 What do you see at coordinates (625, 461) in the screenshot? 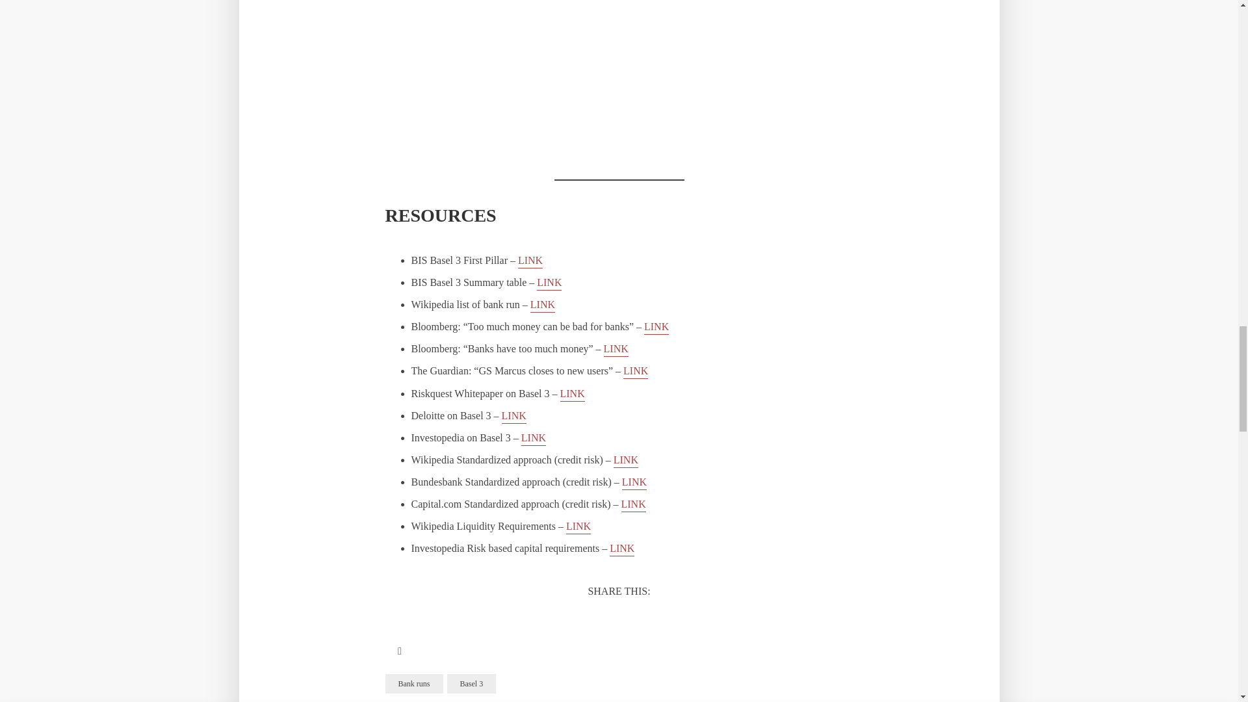
I see `LINK` at bounding box center [625, 461].